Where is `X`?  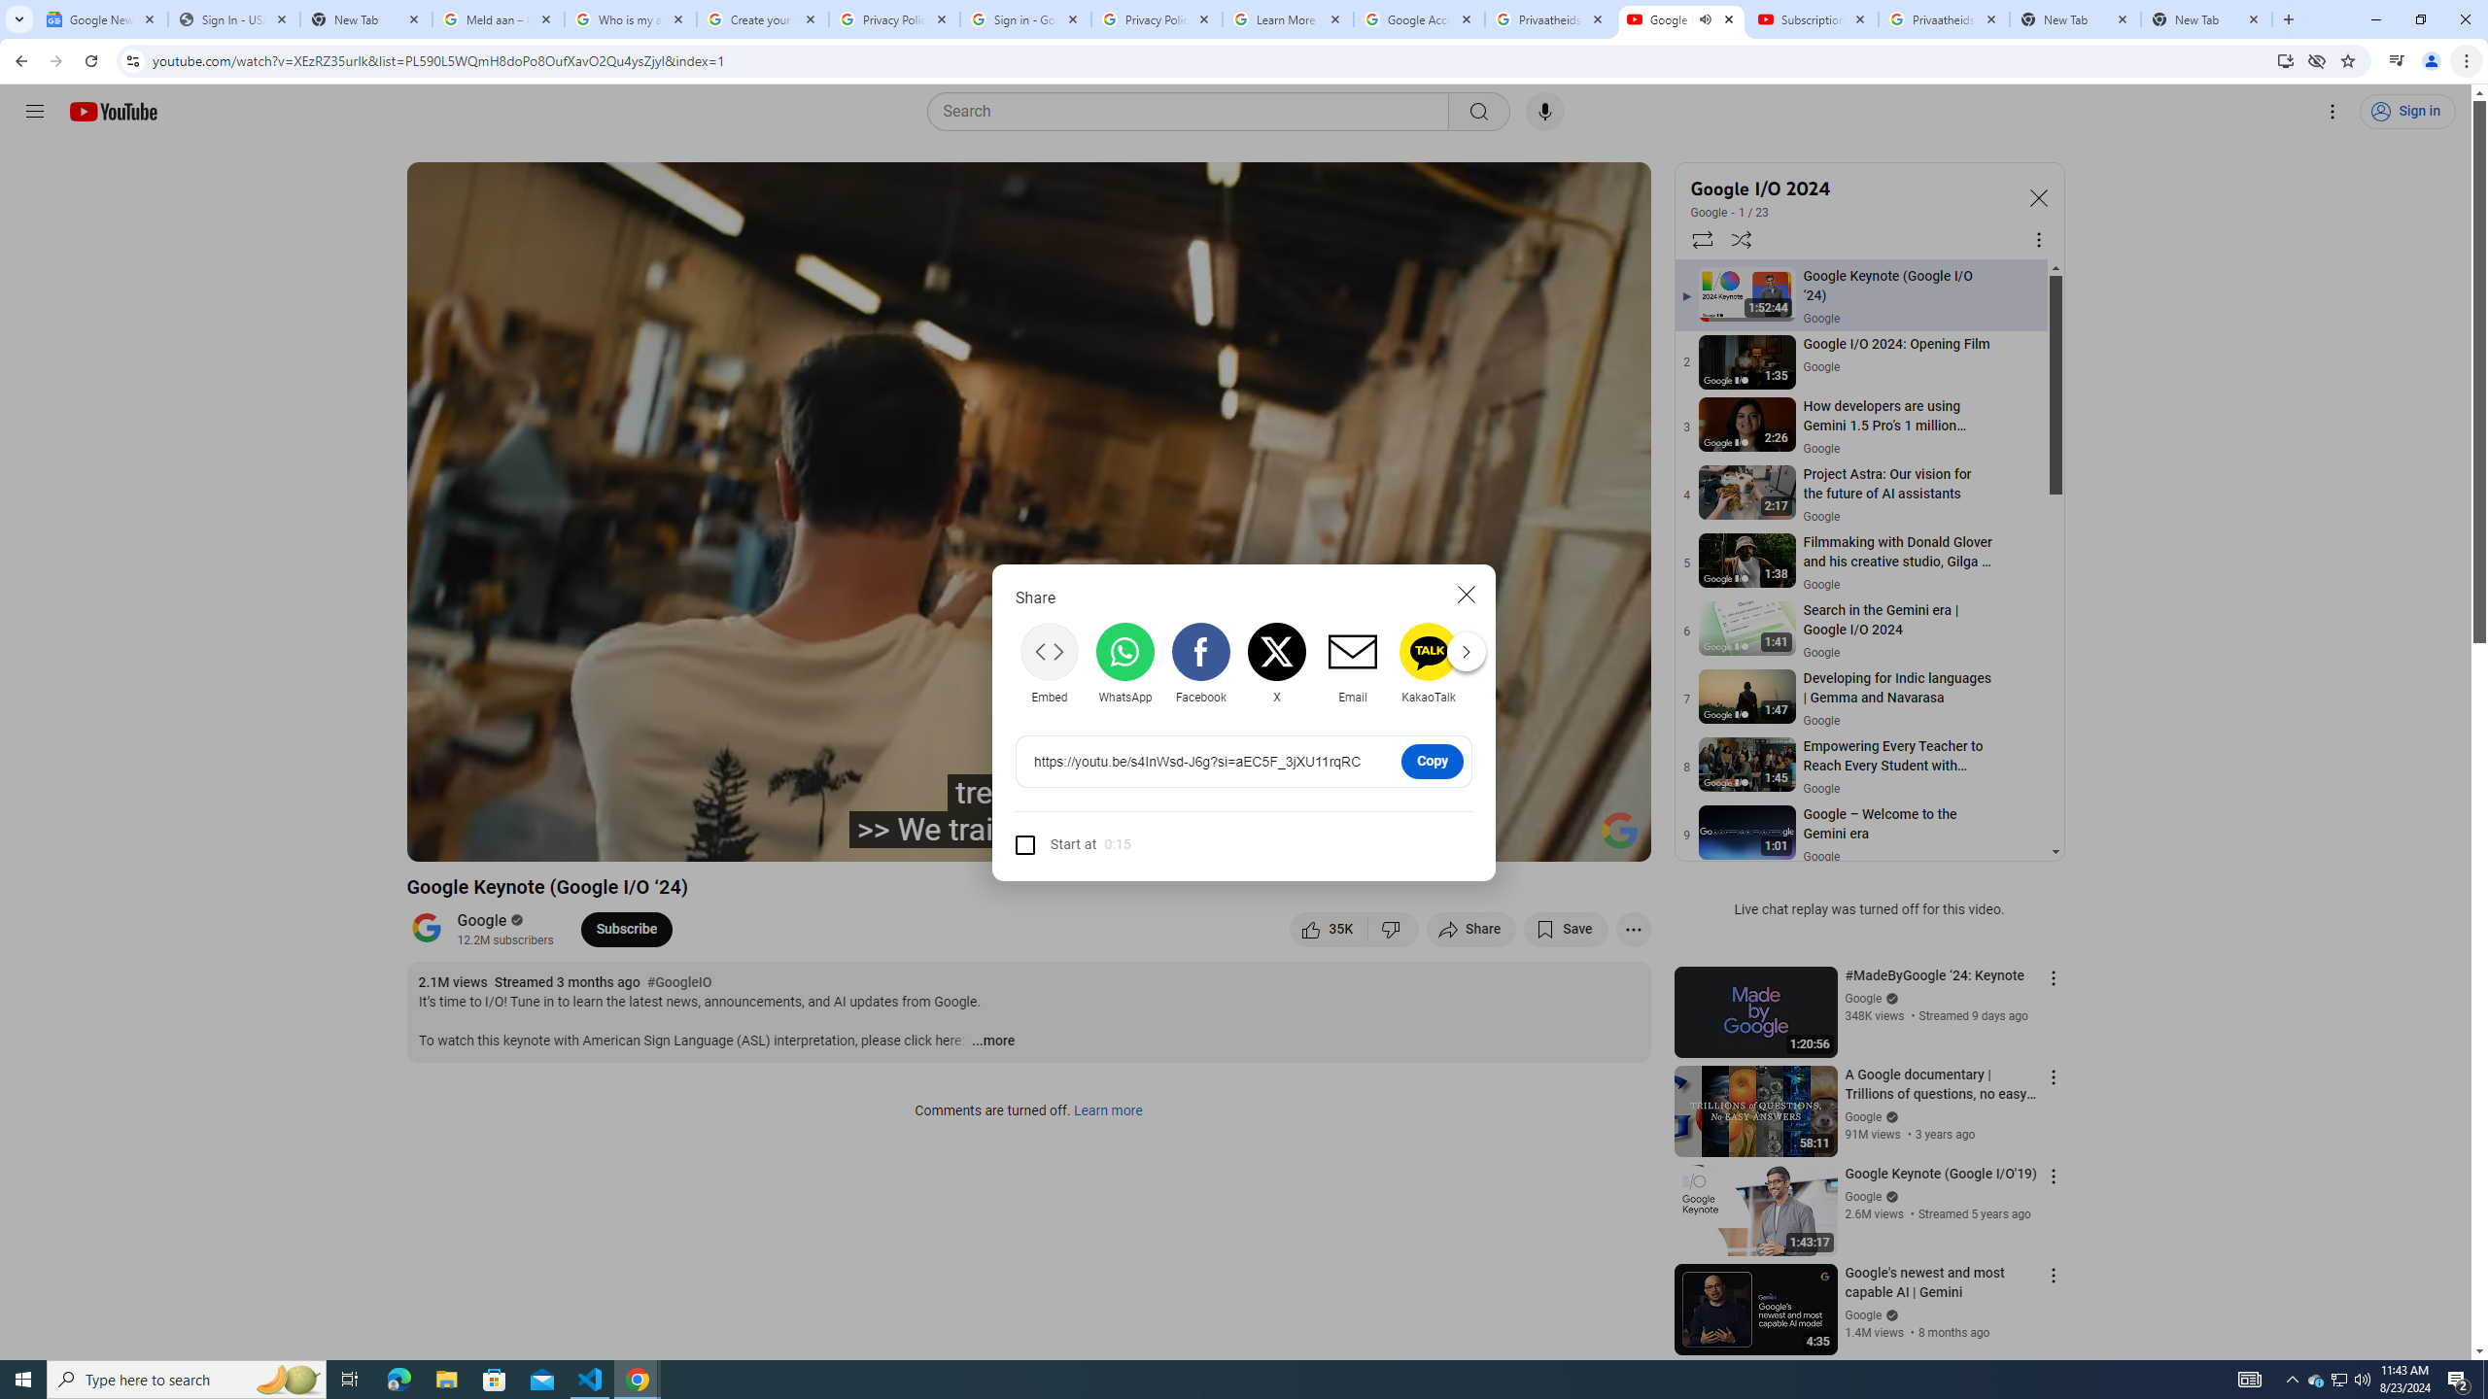 X is located at coordinates (1277, 663).